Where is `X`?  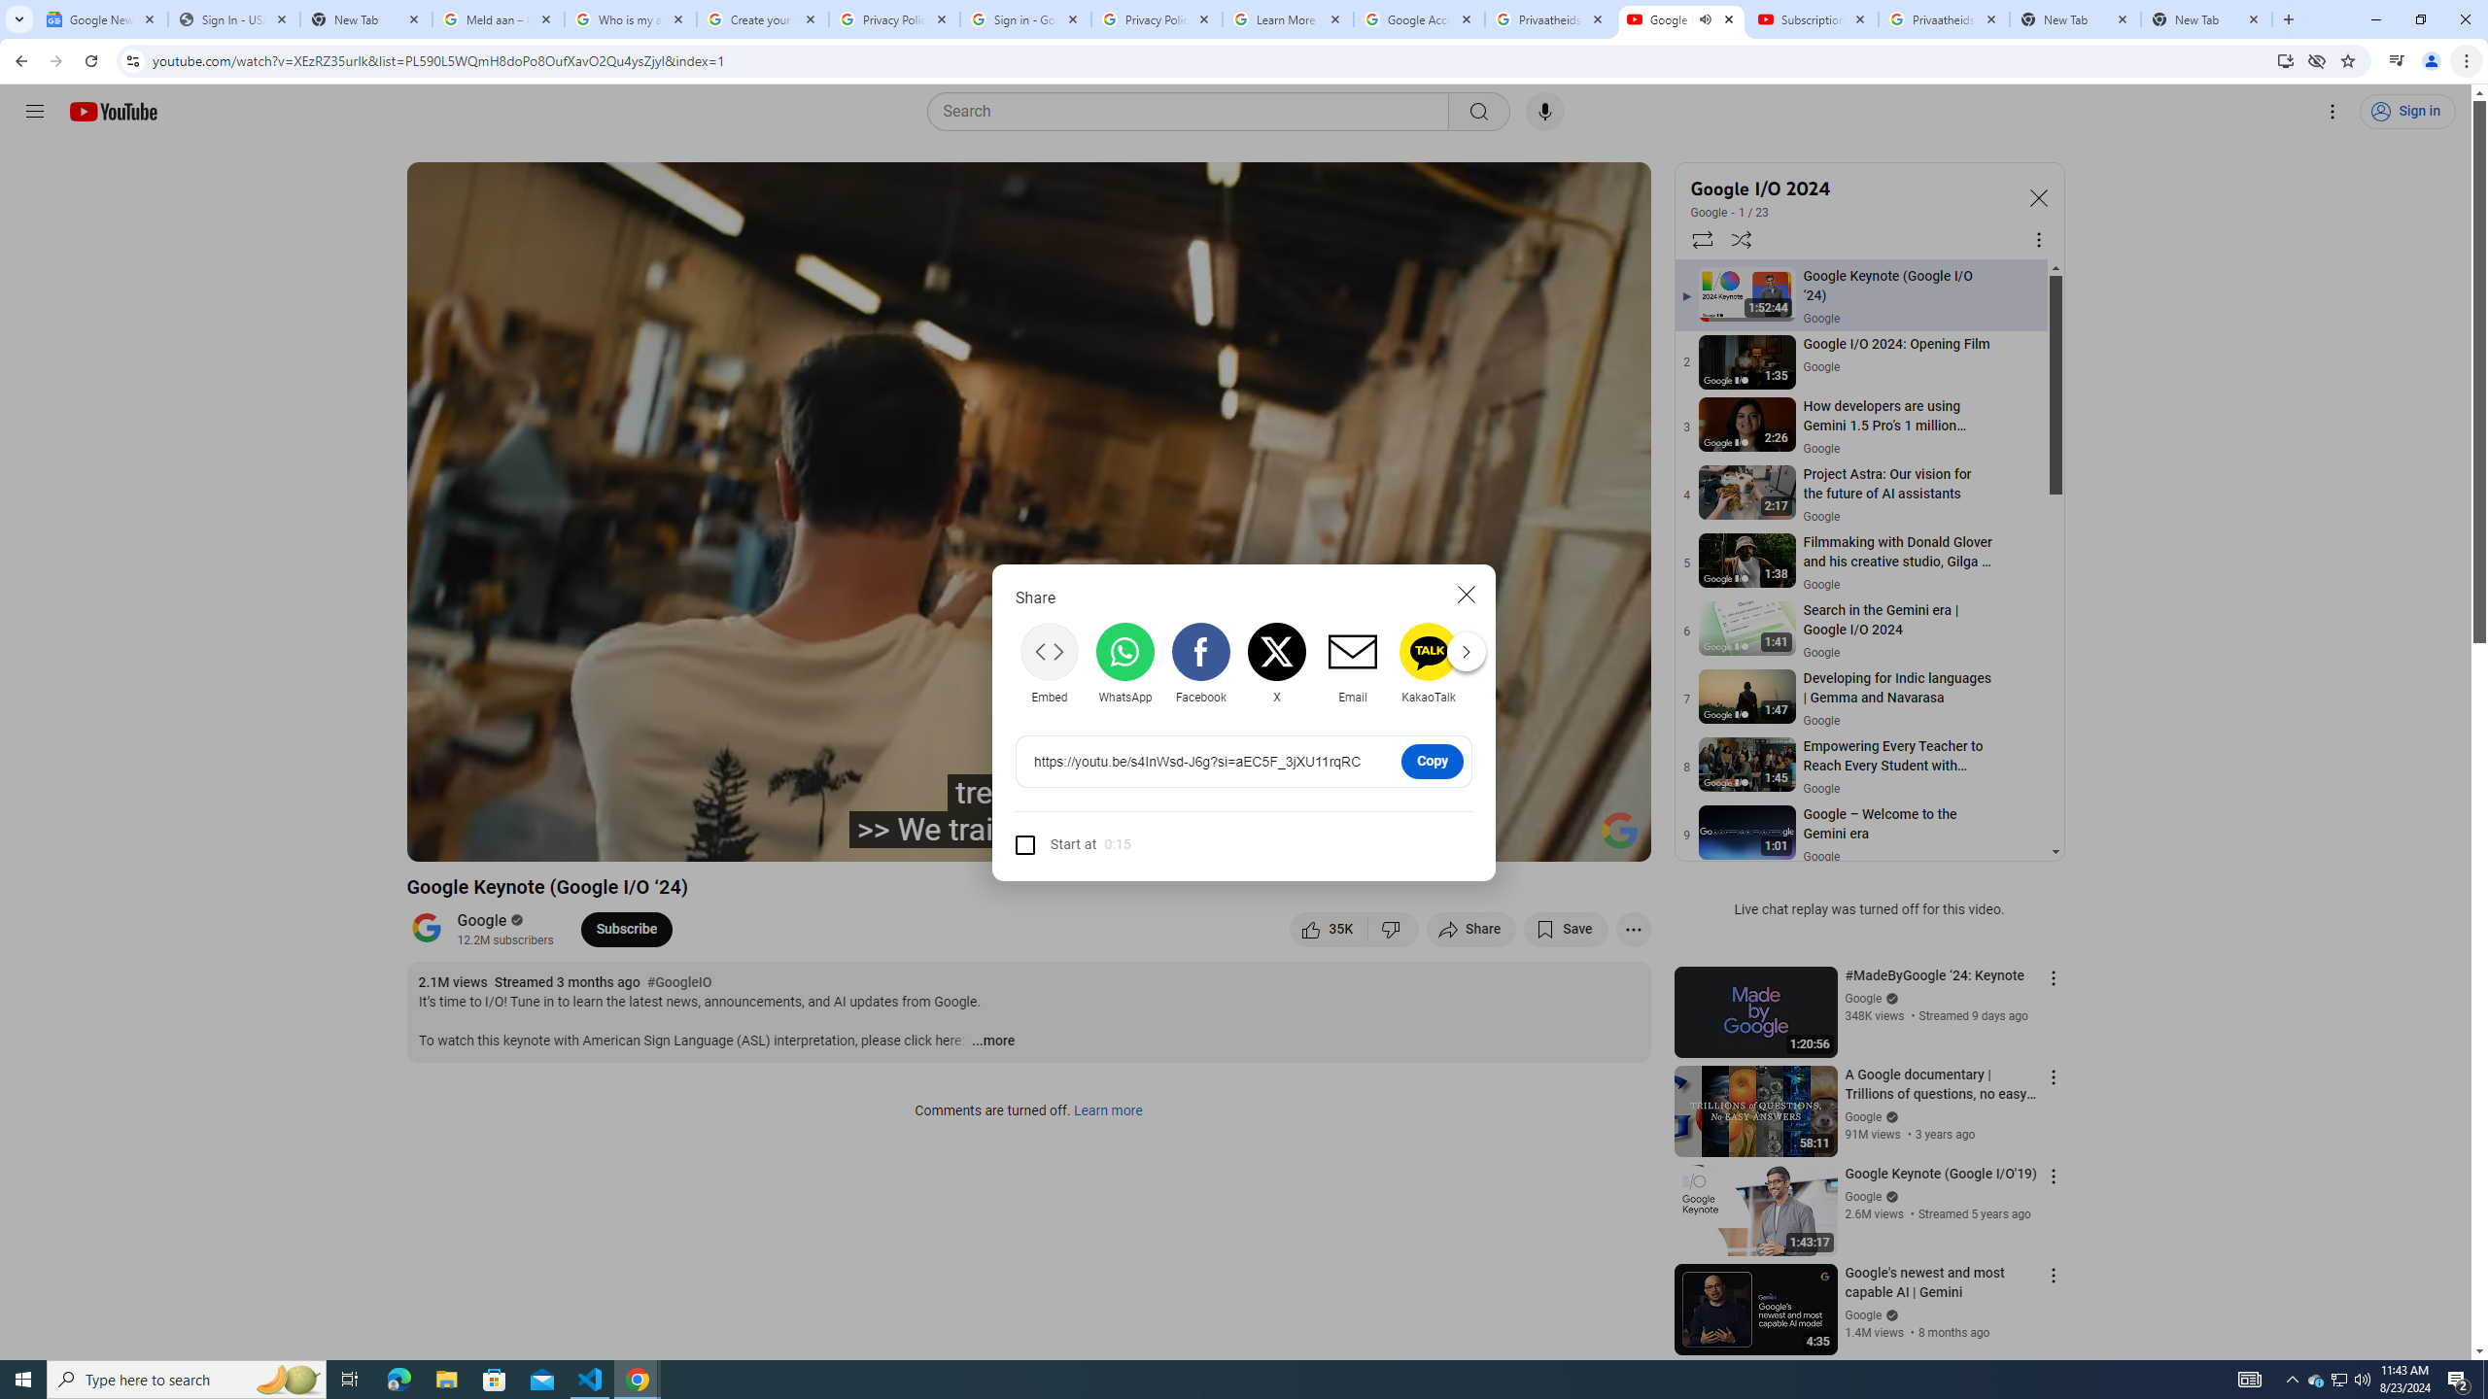 X is located at coordinates (1277, 663).